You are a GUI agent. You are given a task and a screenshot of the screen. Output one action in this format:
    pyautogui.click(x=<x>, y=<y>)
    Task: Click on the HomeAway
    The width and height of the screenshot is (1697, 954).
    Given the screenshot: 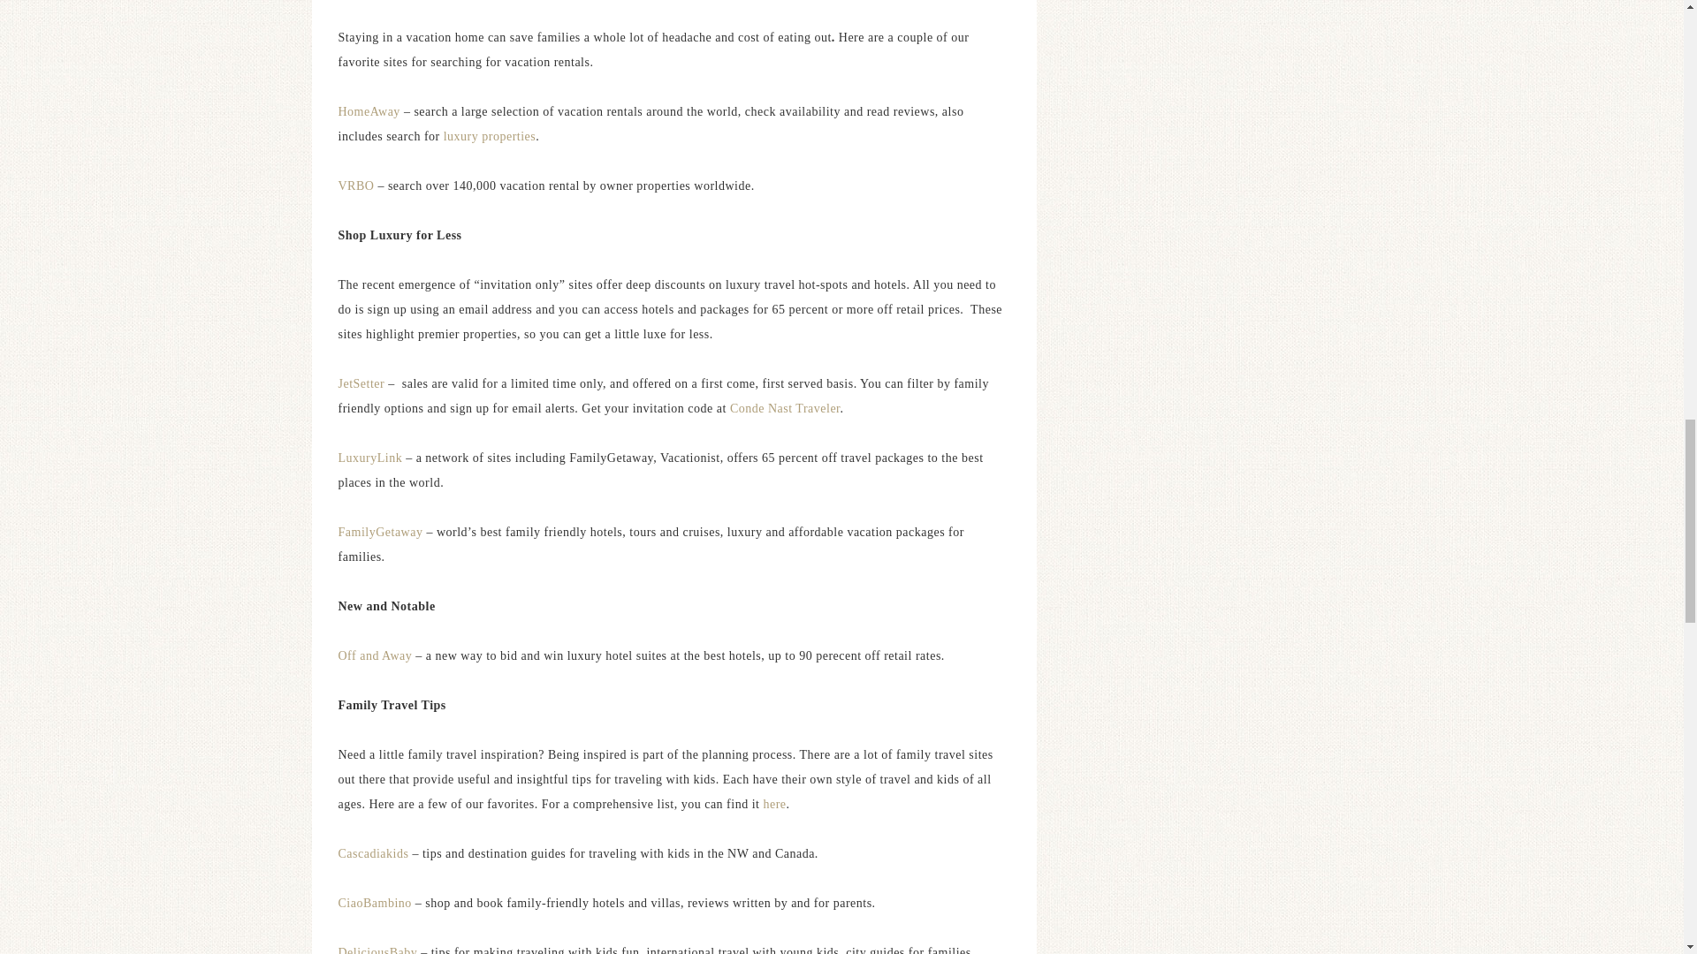 What is the action you would take?
    pyautogui.click(x=370, y=111)
    